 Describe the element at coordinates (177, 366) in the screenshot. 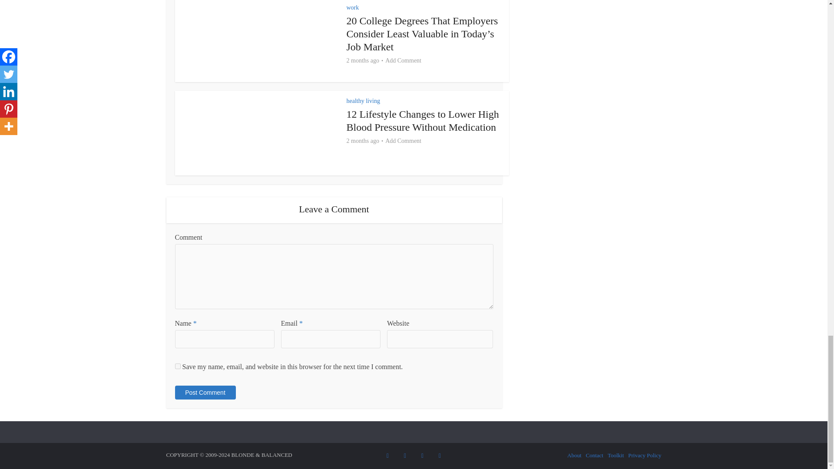

I see `yes` at that location.